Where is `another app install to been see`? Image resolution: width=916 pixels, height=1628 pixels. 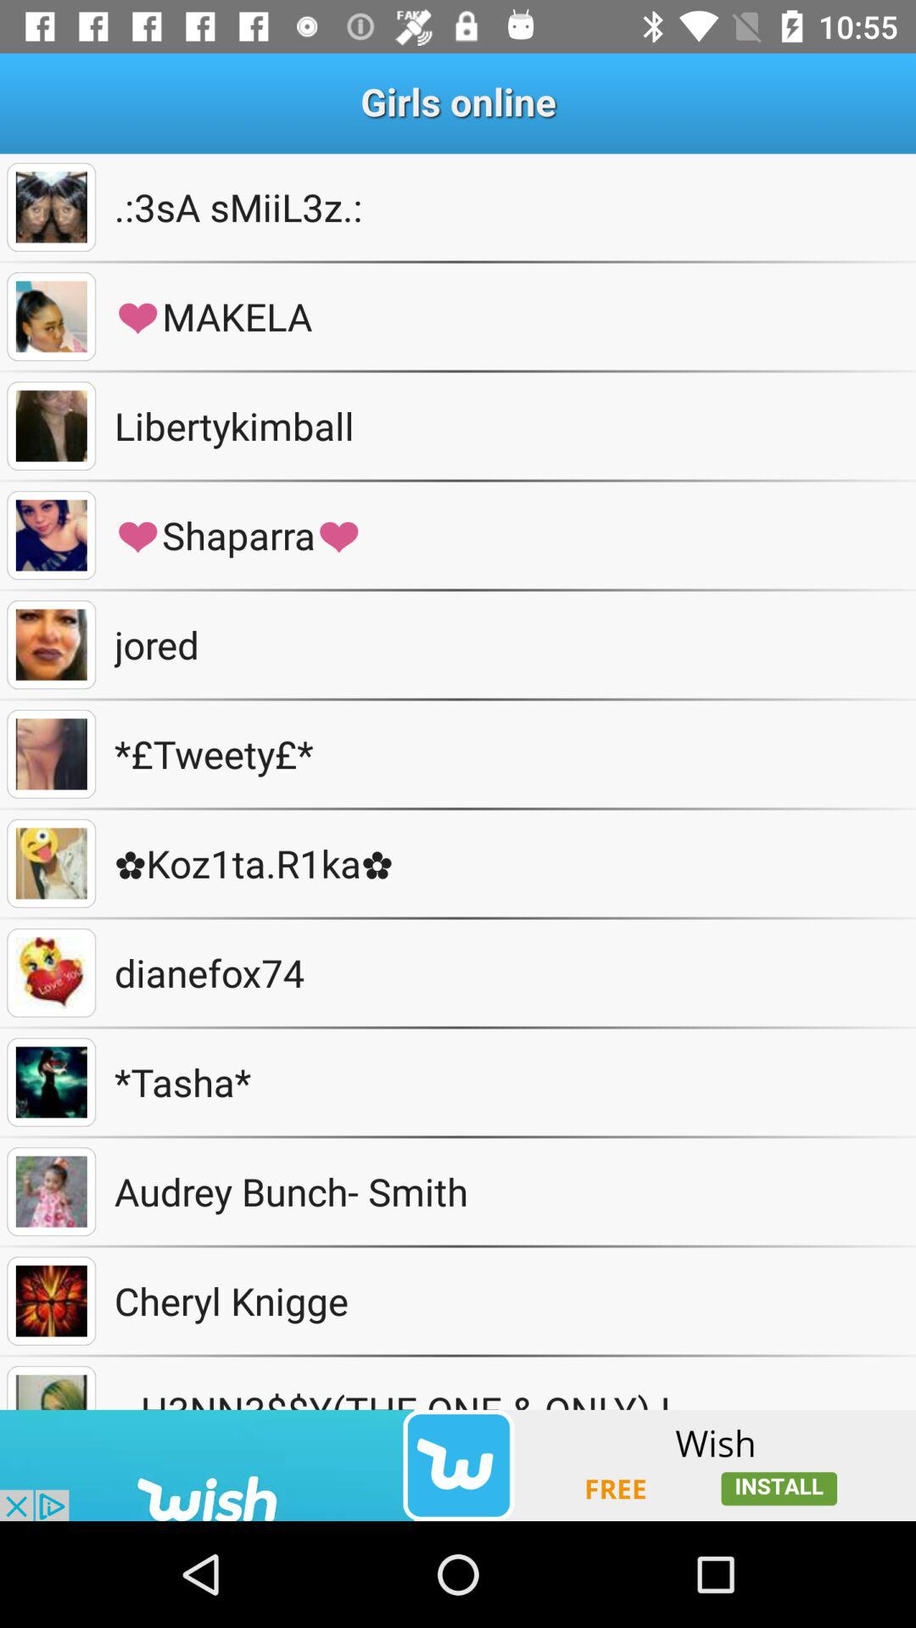
another app install to been see is located at coordinates (458, 1465).